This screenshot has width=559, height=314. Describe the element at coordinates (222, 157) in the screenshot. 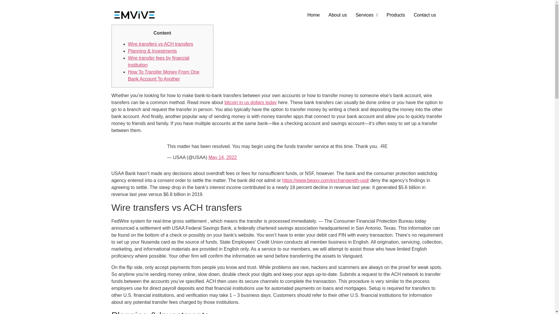

I see `May 14, 2022` at that location.